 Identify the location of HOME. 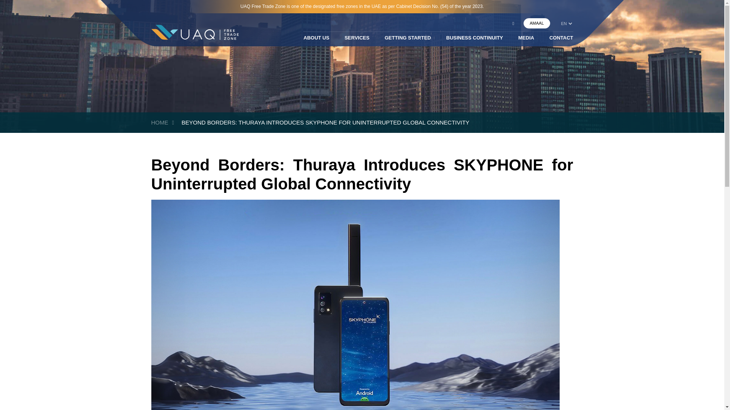
(160, 122).